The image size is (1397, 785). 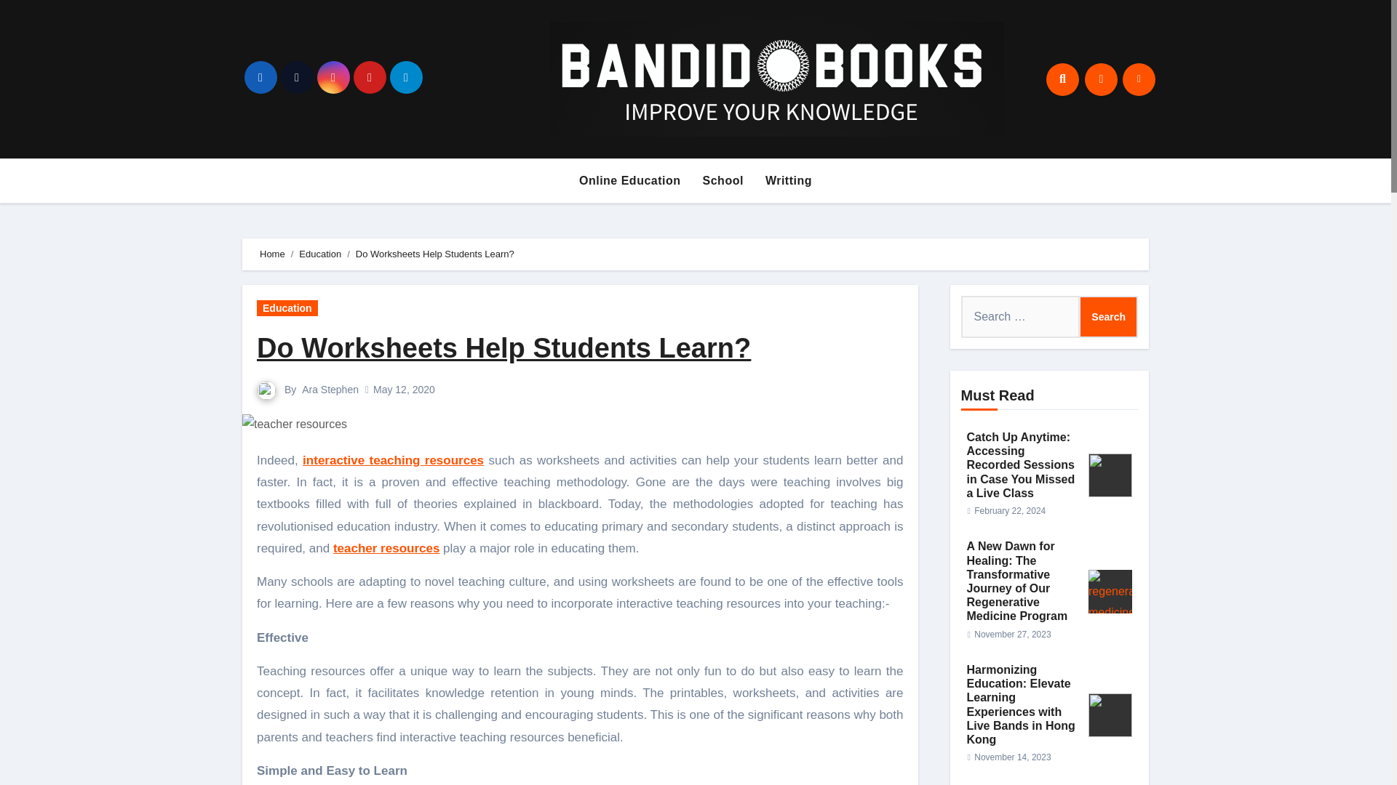 I want to click on Writting, so click(x=788, y=180).